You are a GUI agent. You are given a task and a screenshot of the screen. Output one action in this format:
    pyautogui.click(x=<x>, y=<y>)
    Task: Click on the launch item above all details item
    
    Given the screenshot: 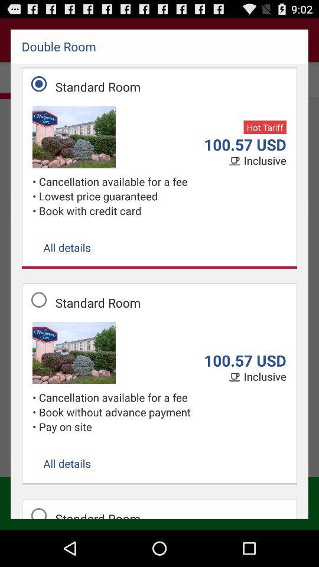 What is the action you would take?
    pyautogui.click(x=35, y=210)
    